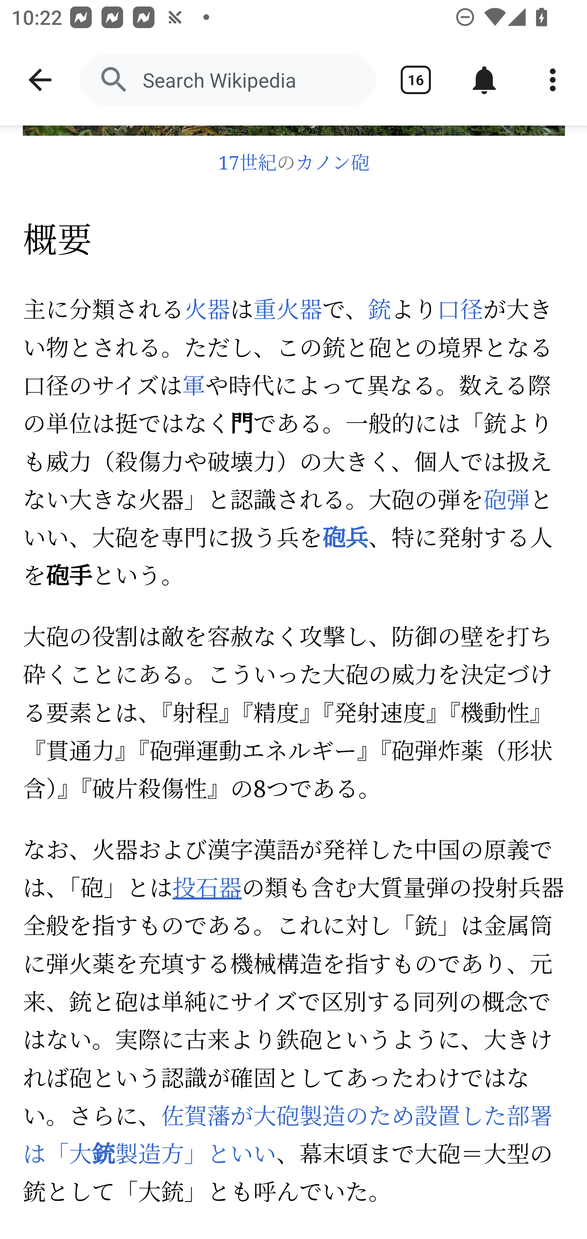 Image resolution: width=587 pixels, height=1239 pixels. Describe the element at coordinates (379, 310) in the screenshot. I see `銃` at that location.